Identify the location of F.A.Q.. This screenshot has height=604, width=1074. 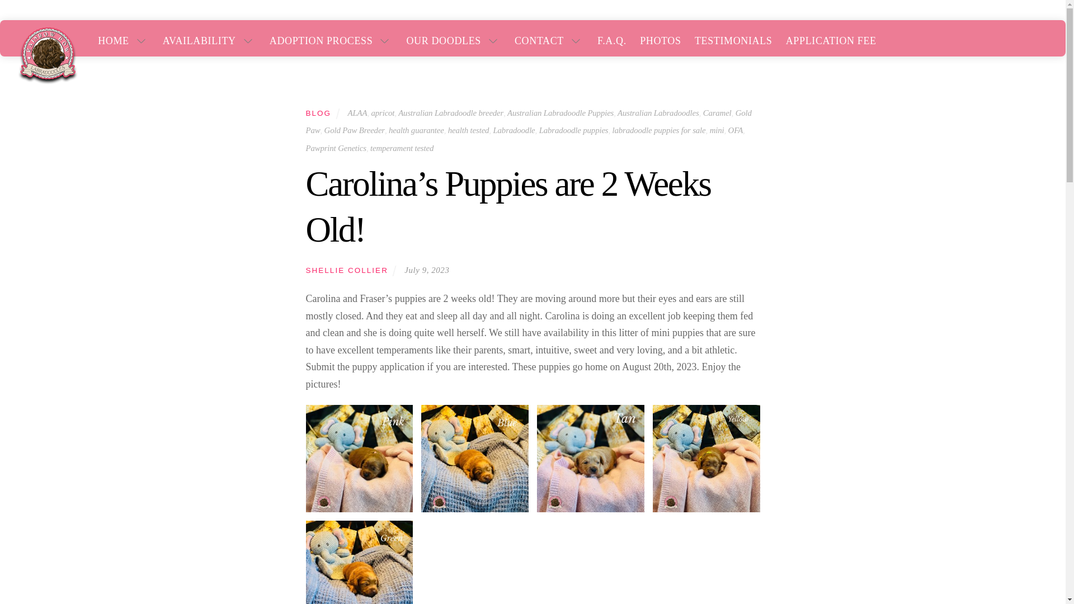
(612, 40).